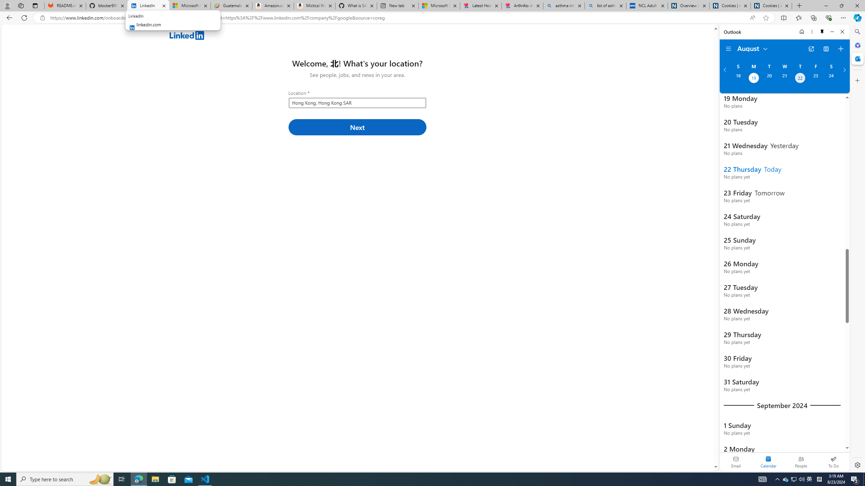  Describe the element at coordinates (736, 462) in the screenshot. I see `Email` at that location.